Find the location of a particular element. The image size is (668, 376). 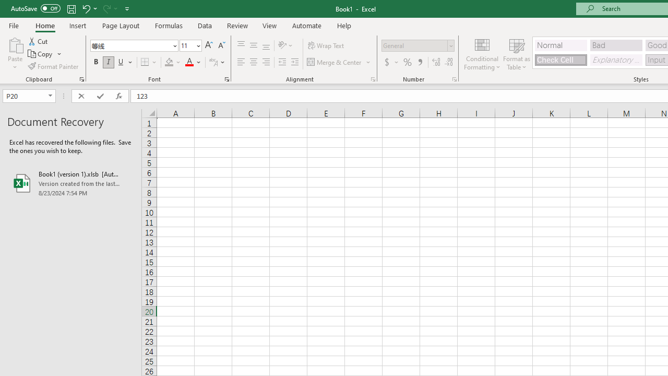

Percent Style is located at coordinates (408, 63).